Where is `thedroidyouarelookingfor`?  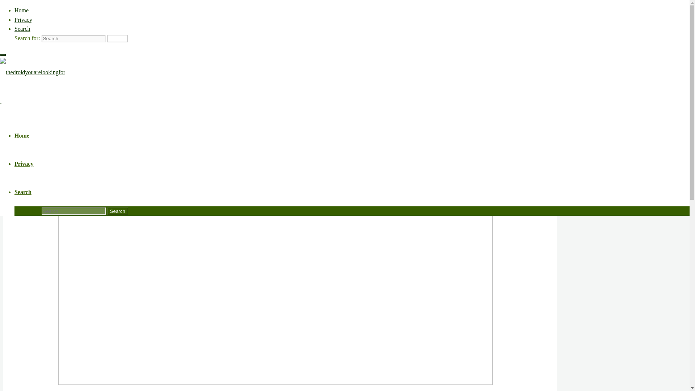 thedroidyouarelookingfor is located at coordinates (33, 72).